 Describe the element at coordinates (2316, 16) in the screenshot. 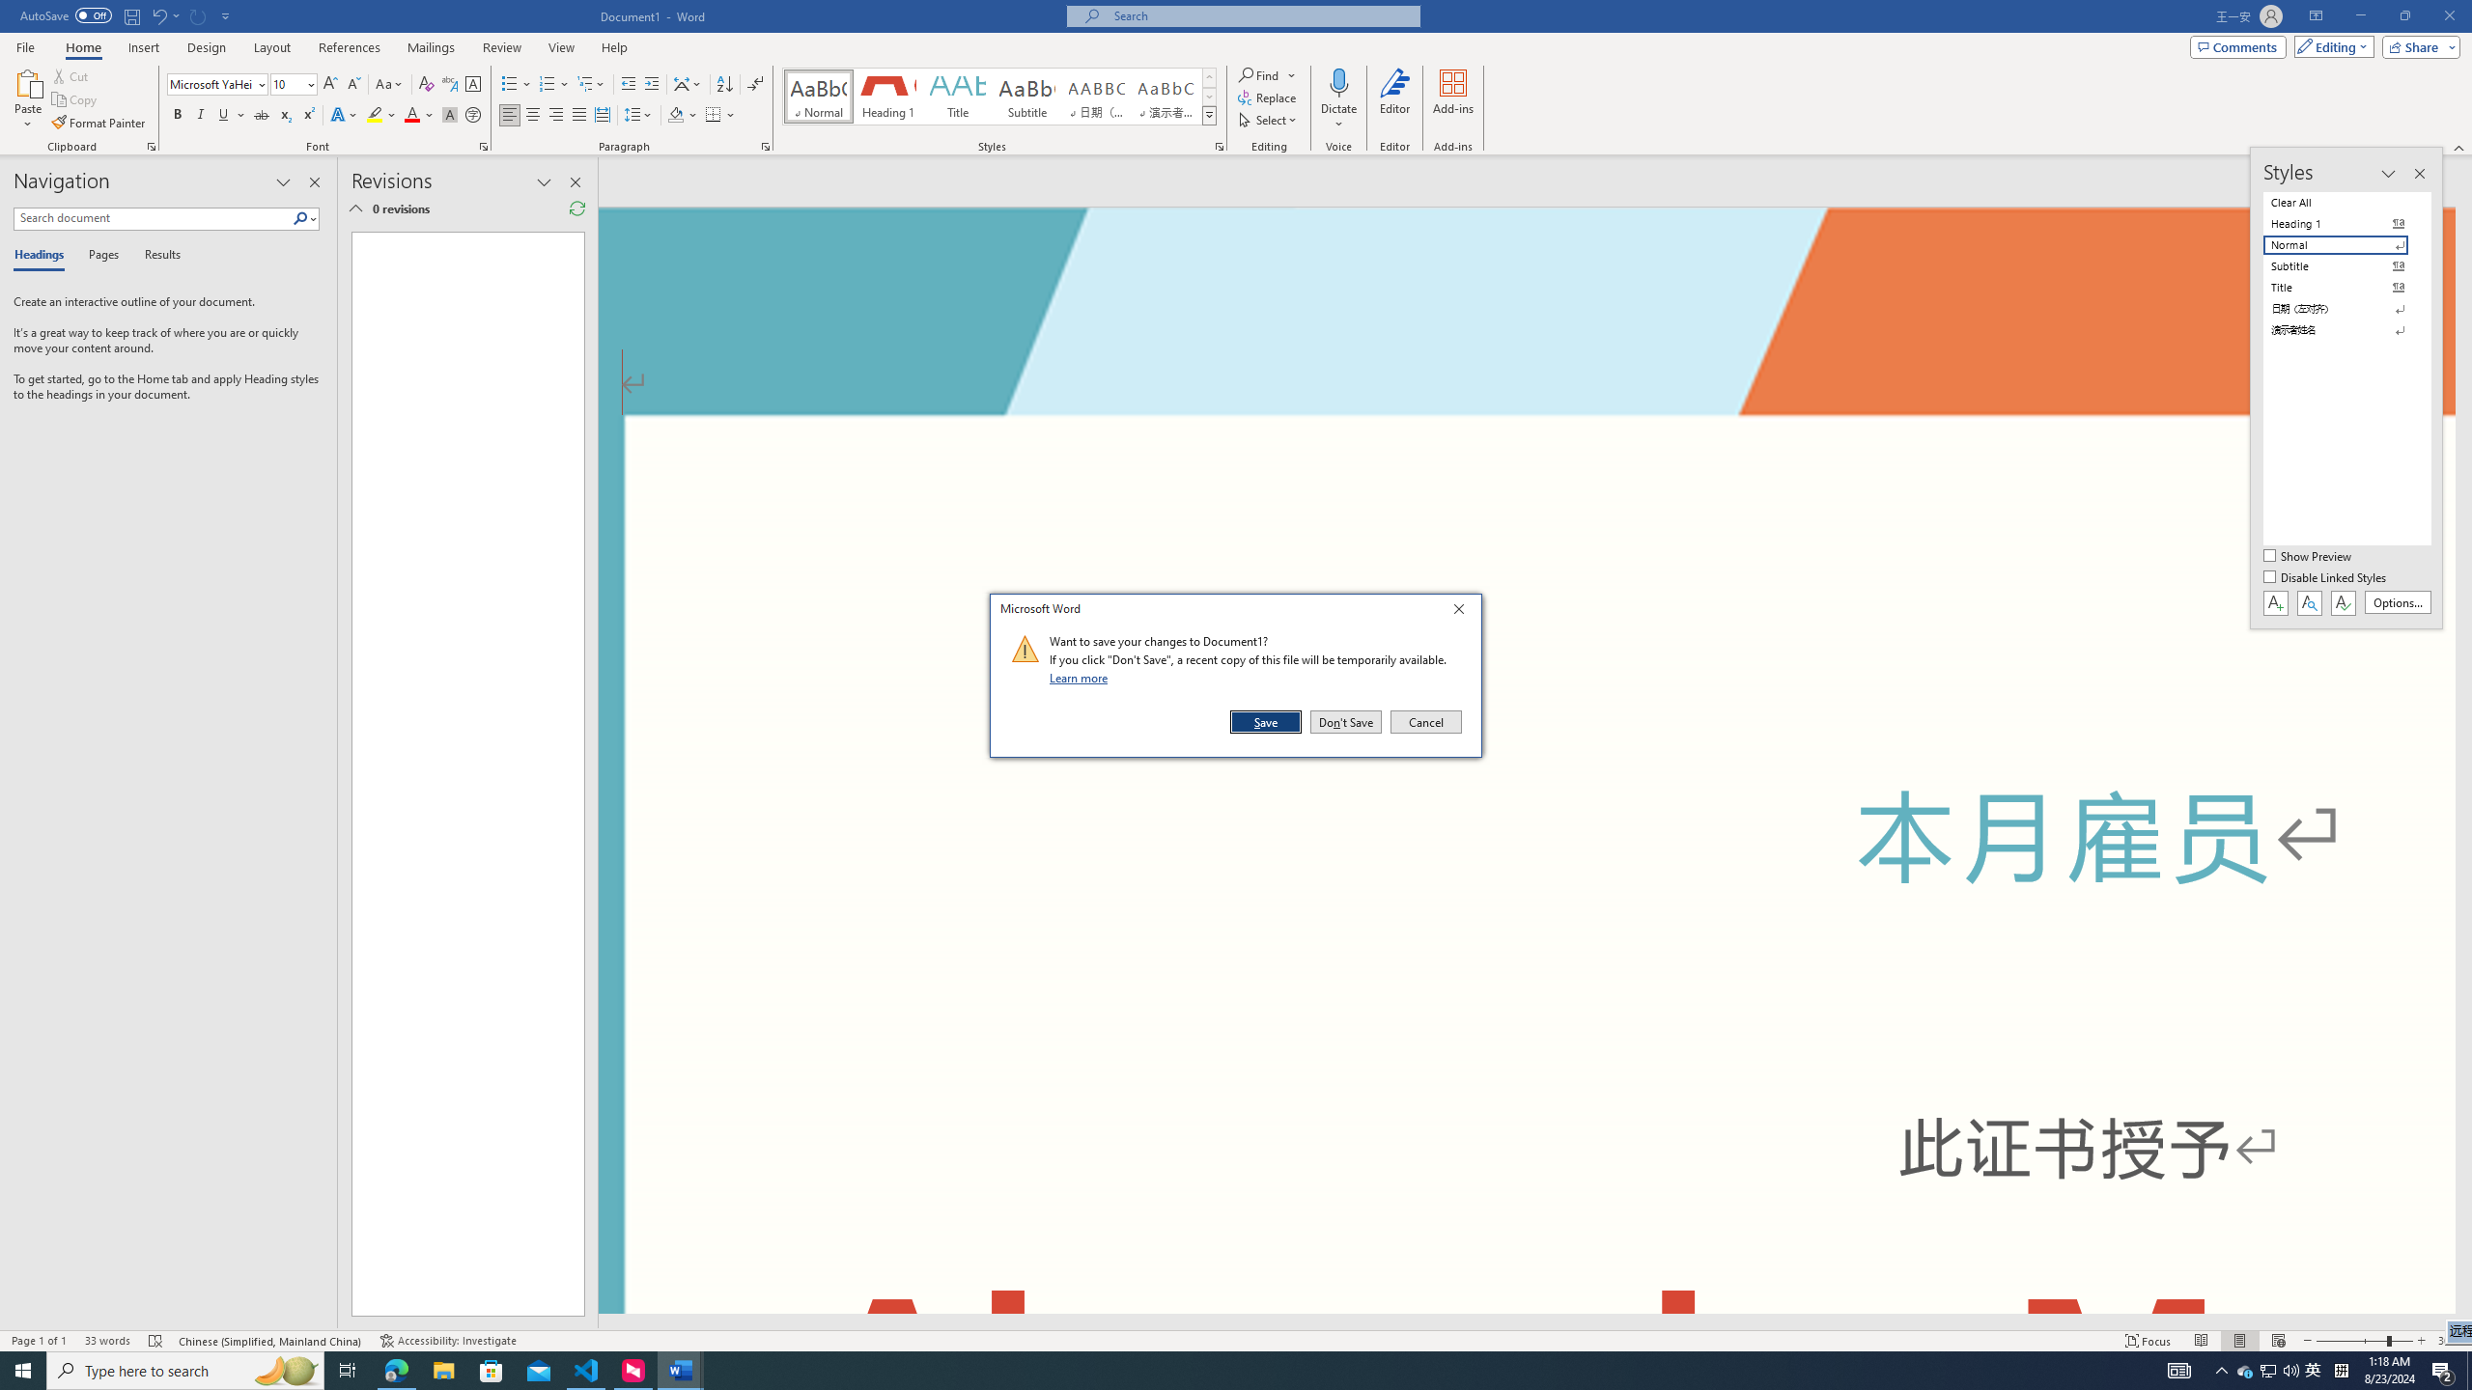

I see `Ribbon Display Options` at that location.